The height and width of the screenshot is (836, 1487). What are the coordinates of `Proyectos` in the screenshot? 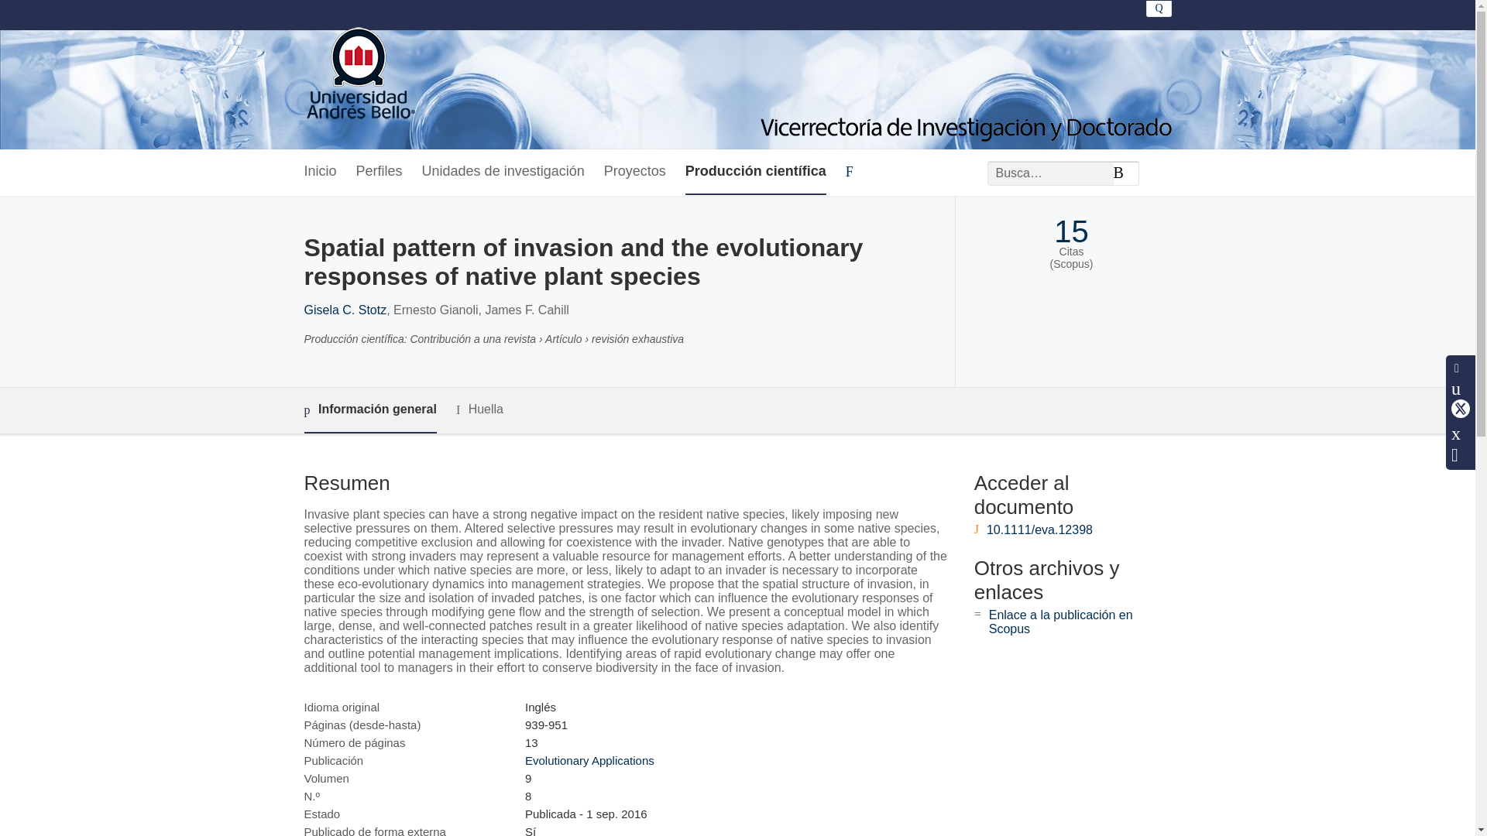 It's located at (635, 172).